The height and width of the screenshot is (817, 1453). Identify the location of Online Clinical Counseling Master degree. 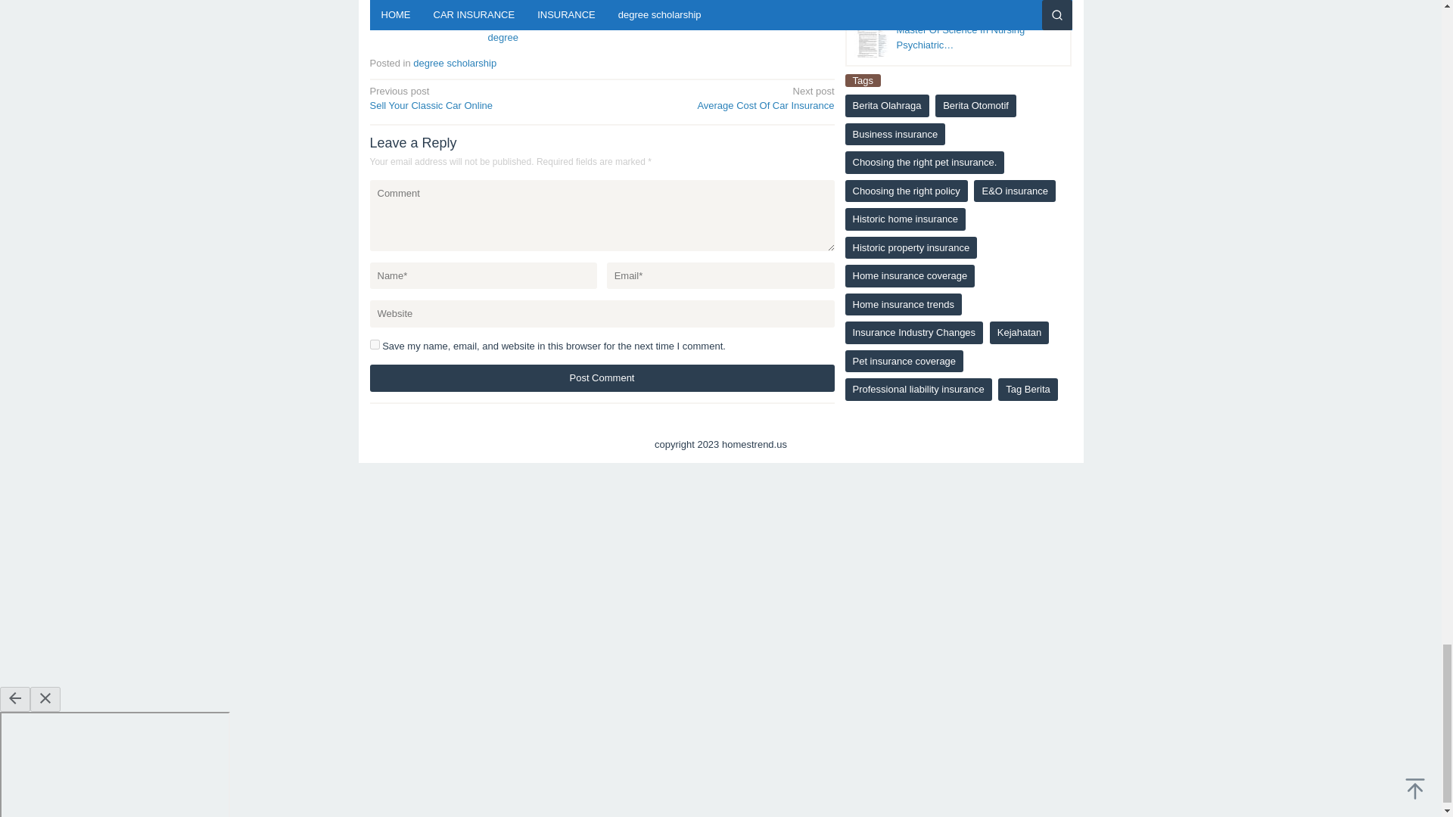
(454, 62).